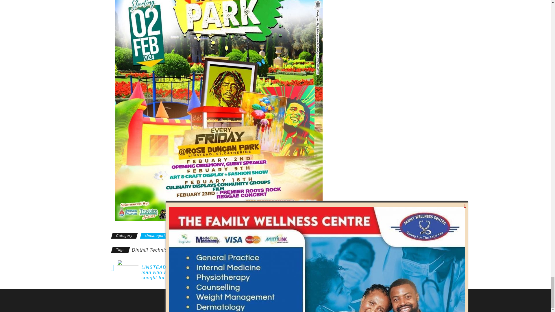 This screenshot has height=312, width=555. I want to click on Xavier Gilbert, so click(203, 249).